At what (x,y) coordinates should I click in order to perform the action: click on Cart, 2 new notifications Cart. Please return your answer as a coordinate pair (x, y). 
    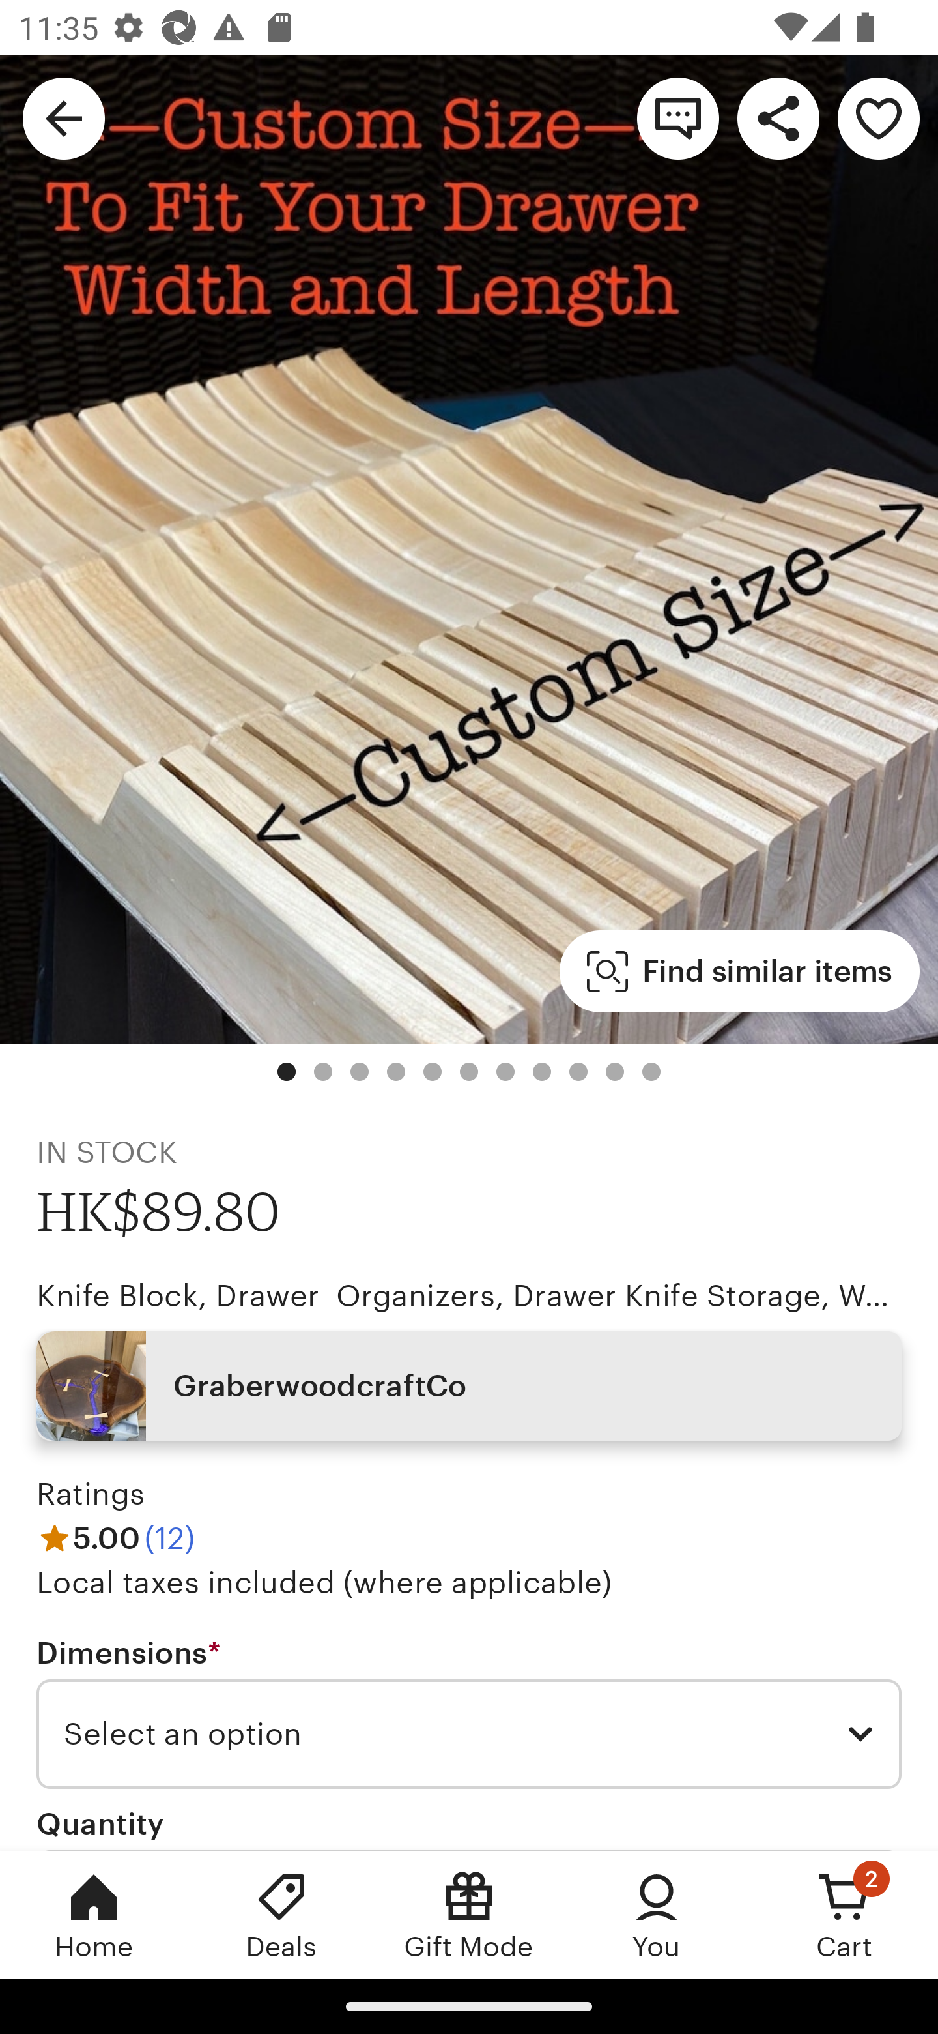
    Looking at the image, I should click on (844, 1915).